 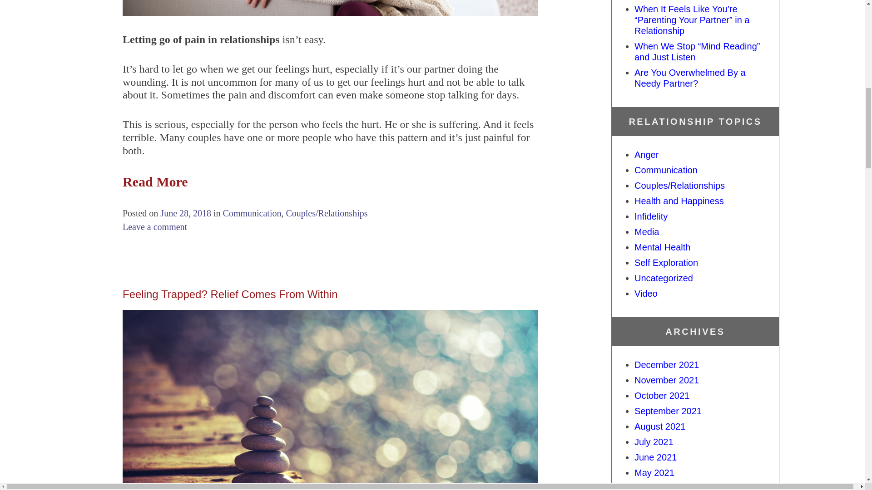 I want to click on Feeling Trapped? Relief Comes From Within, so click(x=230, y=293).